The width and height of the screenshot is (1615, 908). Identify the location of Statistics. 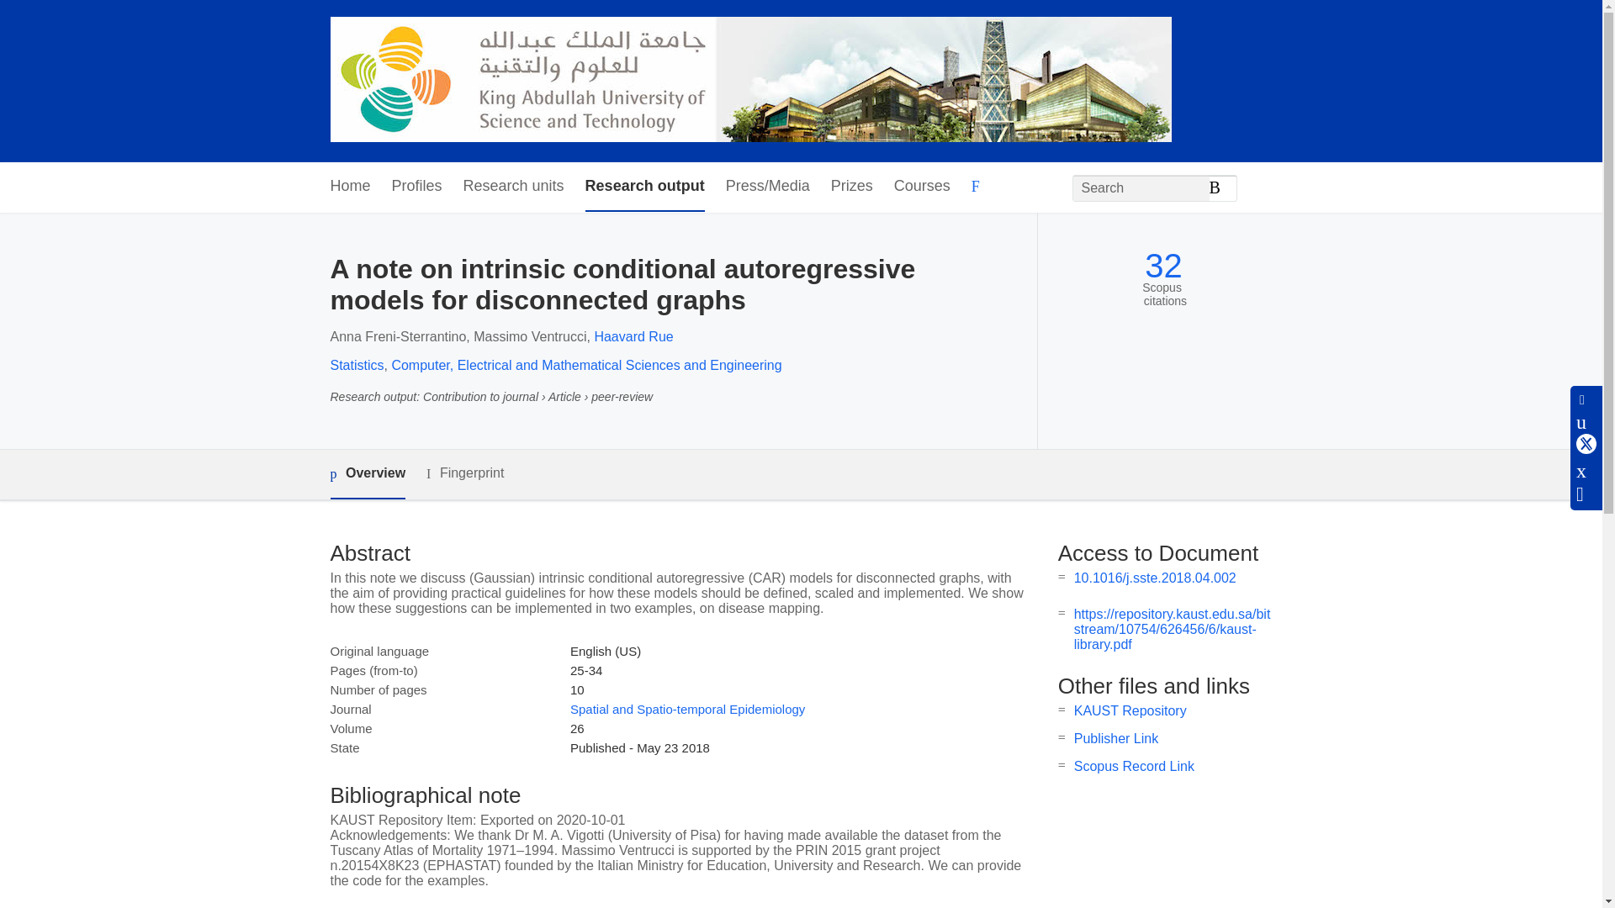
(357, 365).